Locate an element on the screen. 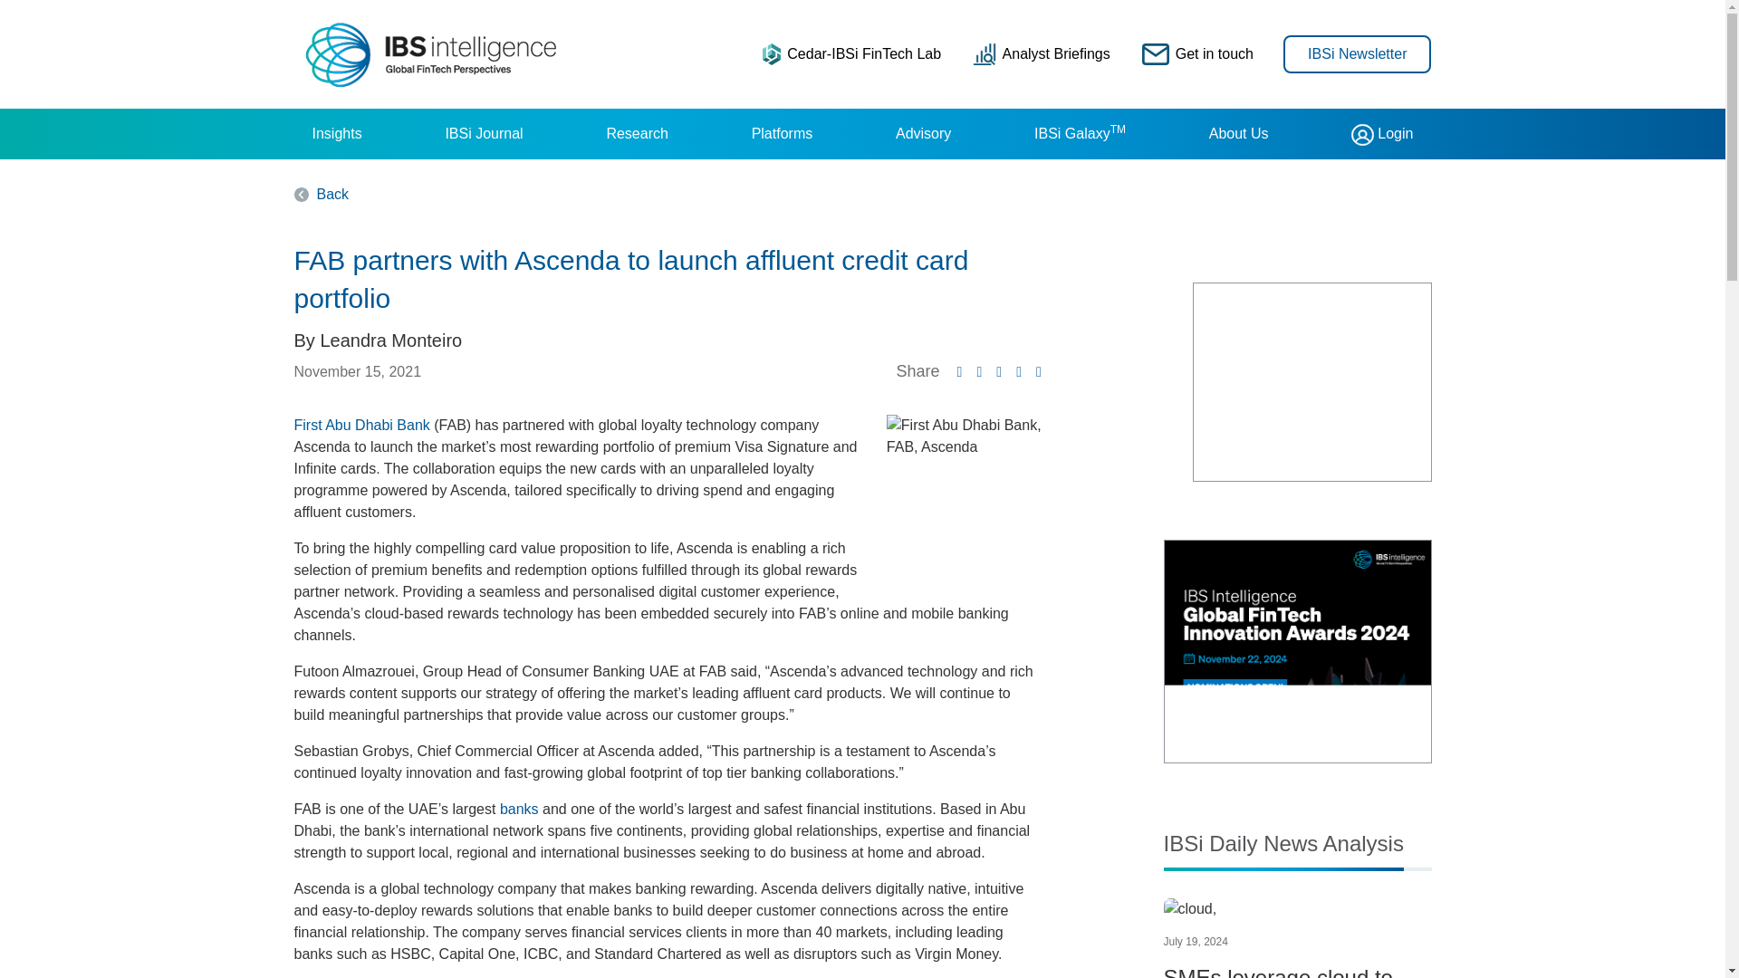  IBSi Newsletter is located at coordinates (1357, 53).